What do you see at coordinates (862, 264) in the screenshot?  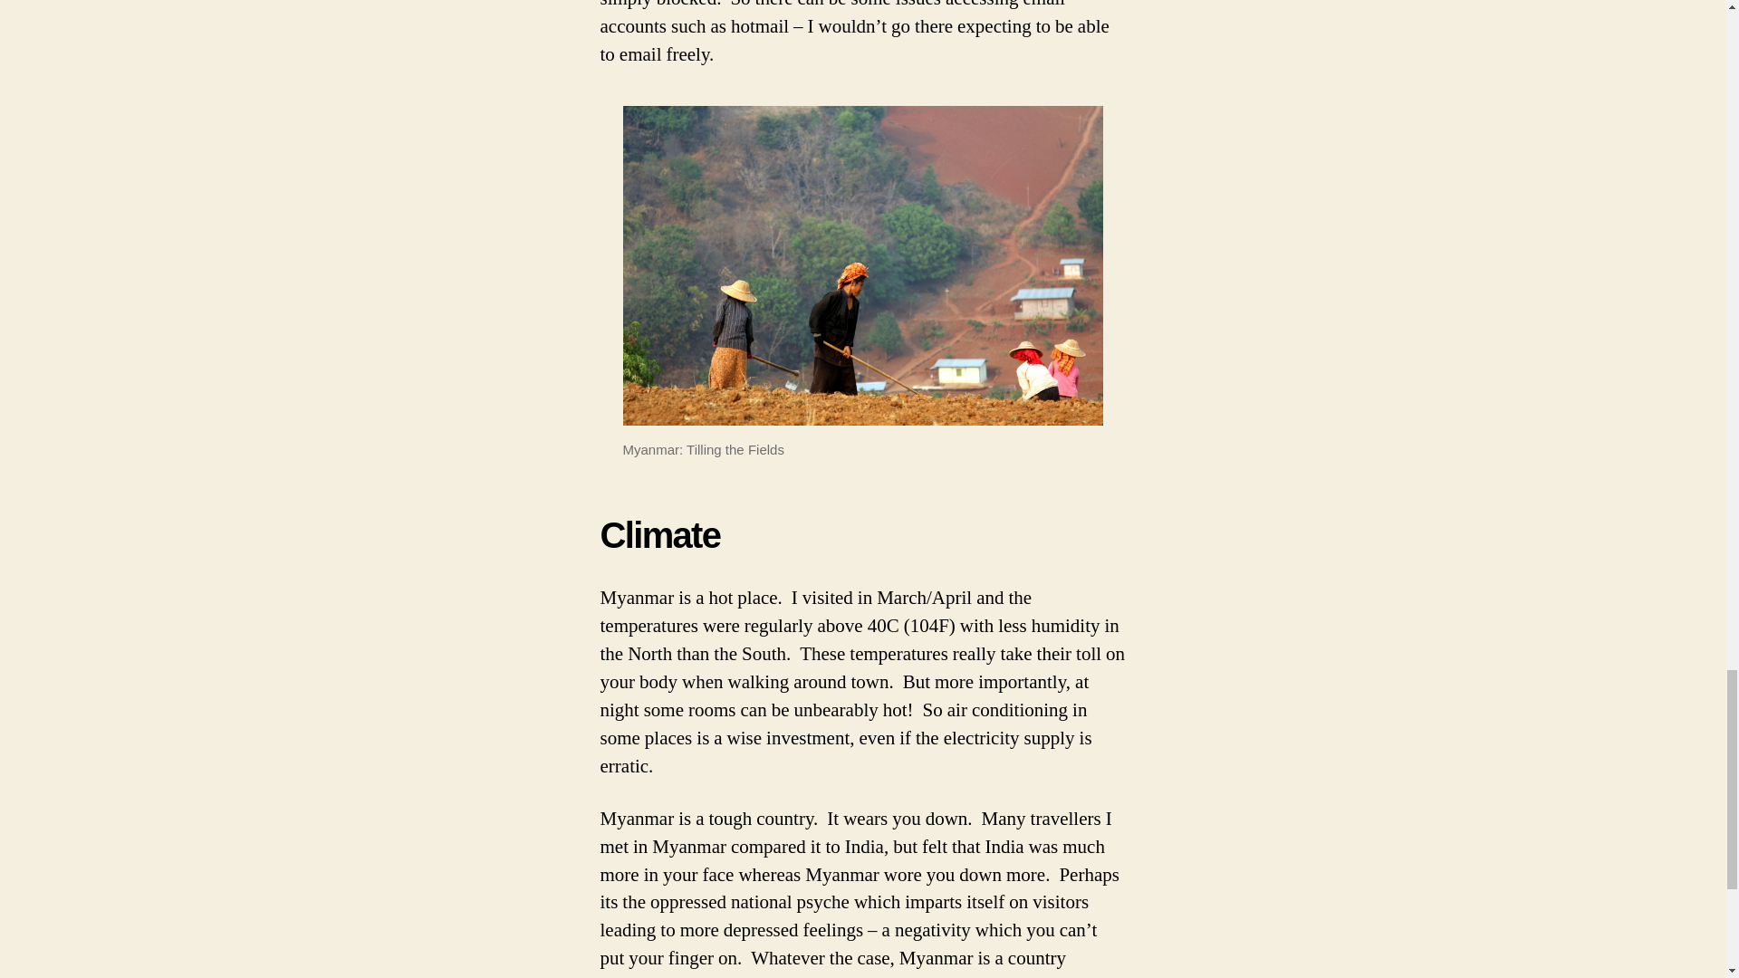 I see `Myanmar: Tilling the Fields` at bounding box center [862, 264].